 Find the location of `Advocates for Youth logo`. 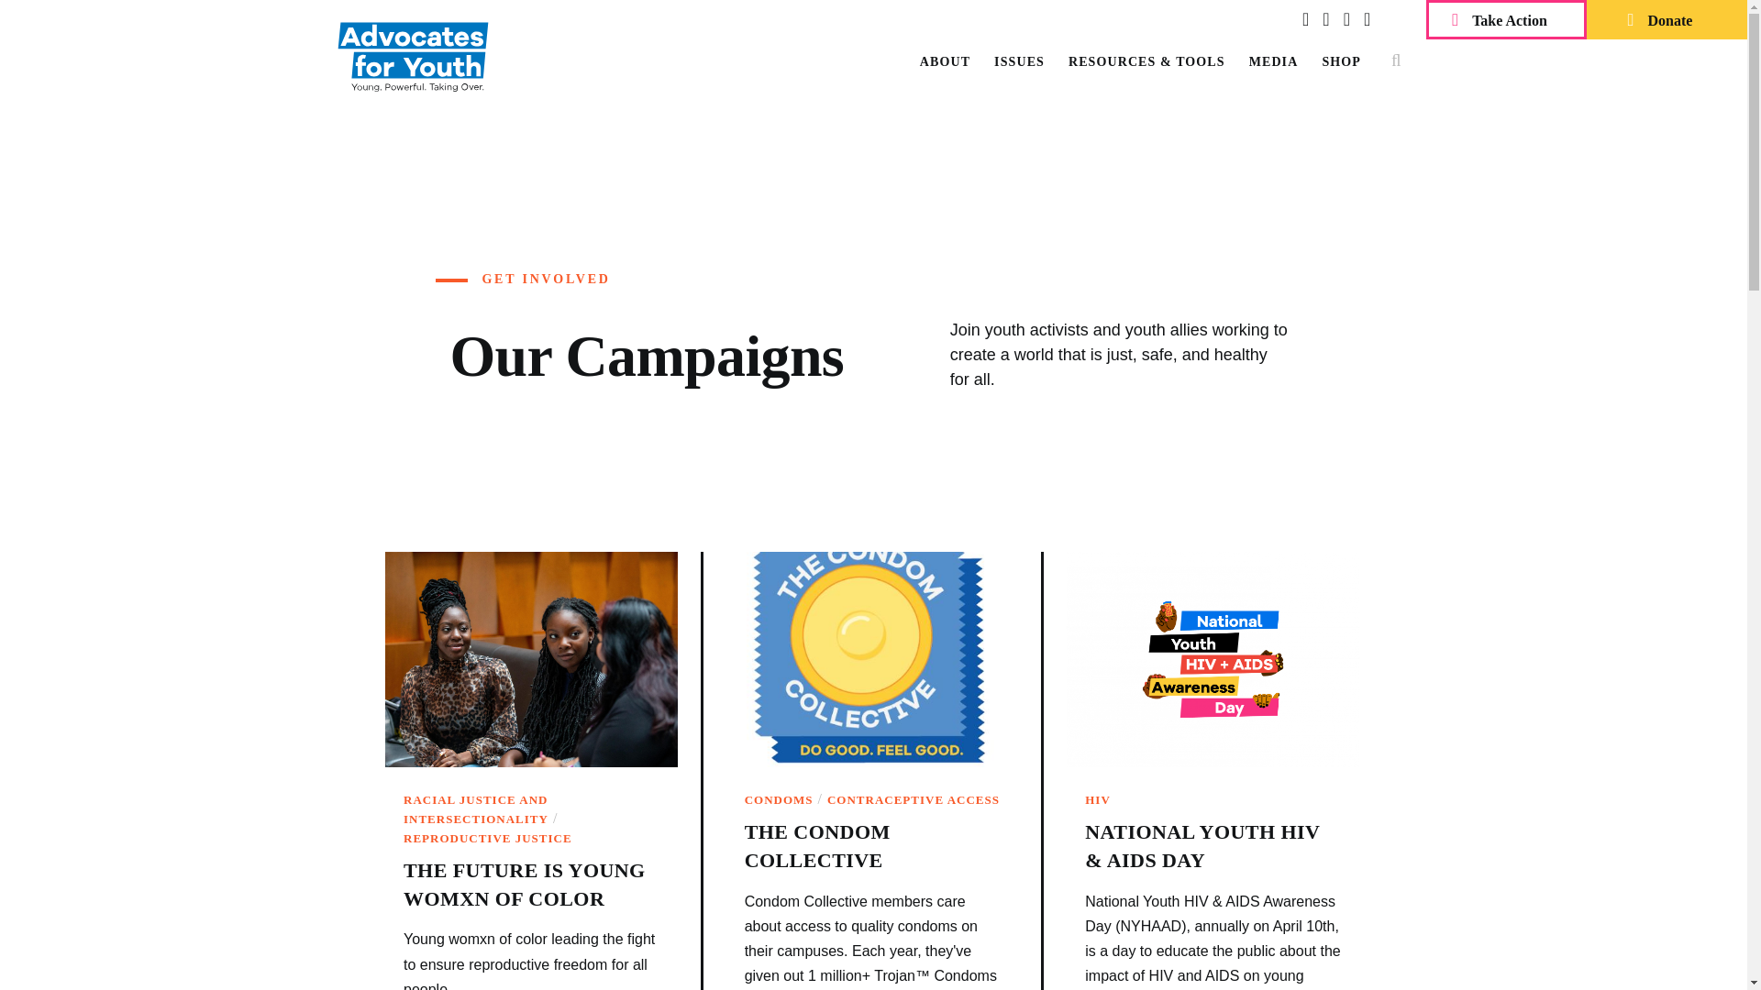

Advocates for Youth logo is located at coordinates (413, 57).